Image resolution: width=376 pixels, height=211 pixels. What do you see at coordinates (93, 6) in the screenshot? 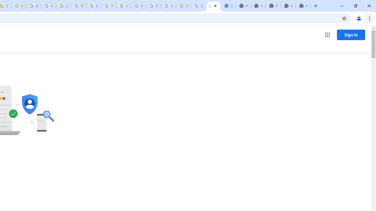
I see `Search our Doodle Library Collection - Google Doodles` at bounding box center [93, 6].